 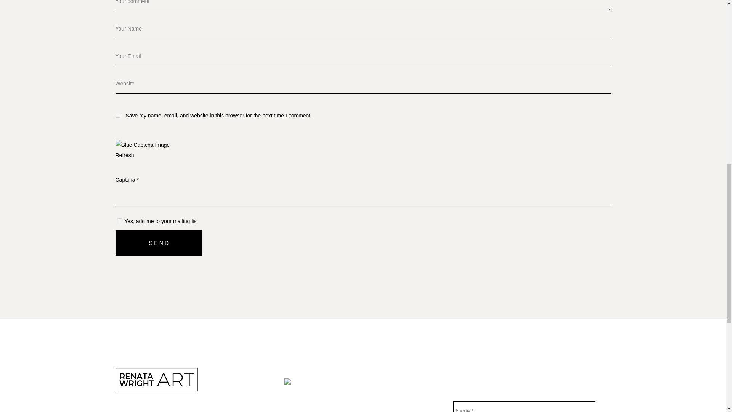 I want to click on 1, so click(x=119, y=220).